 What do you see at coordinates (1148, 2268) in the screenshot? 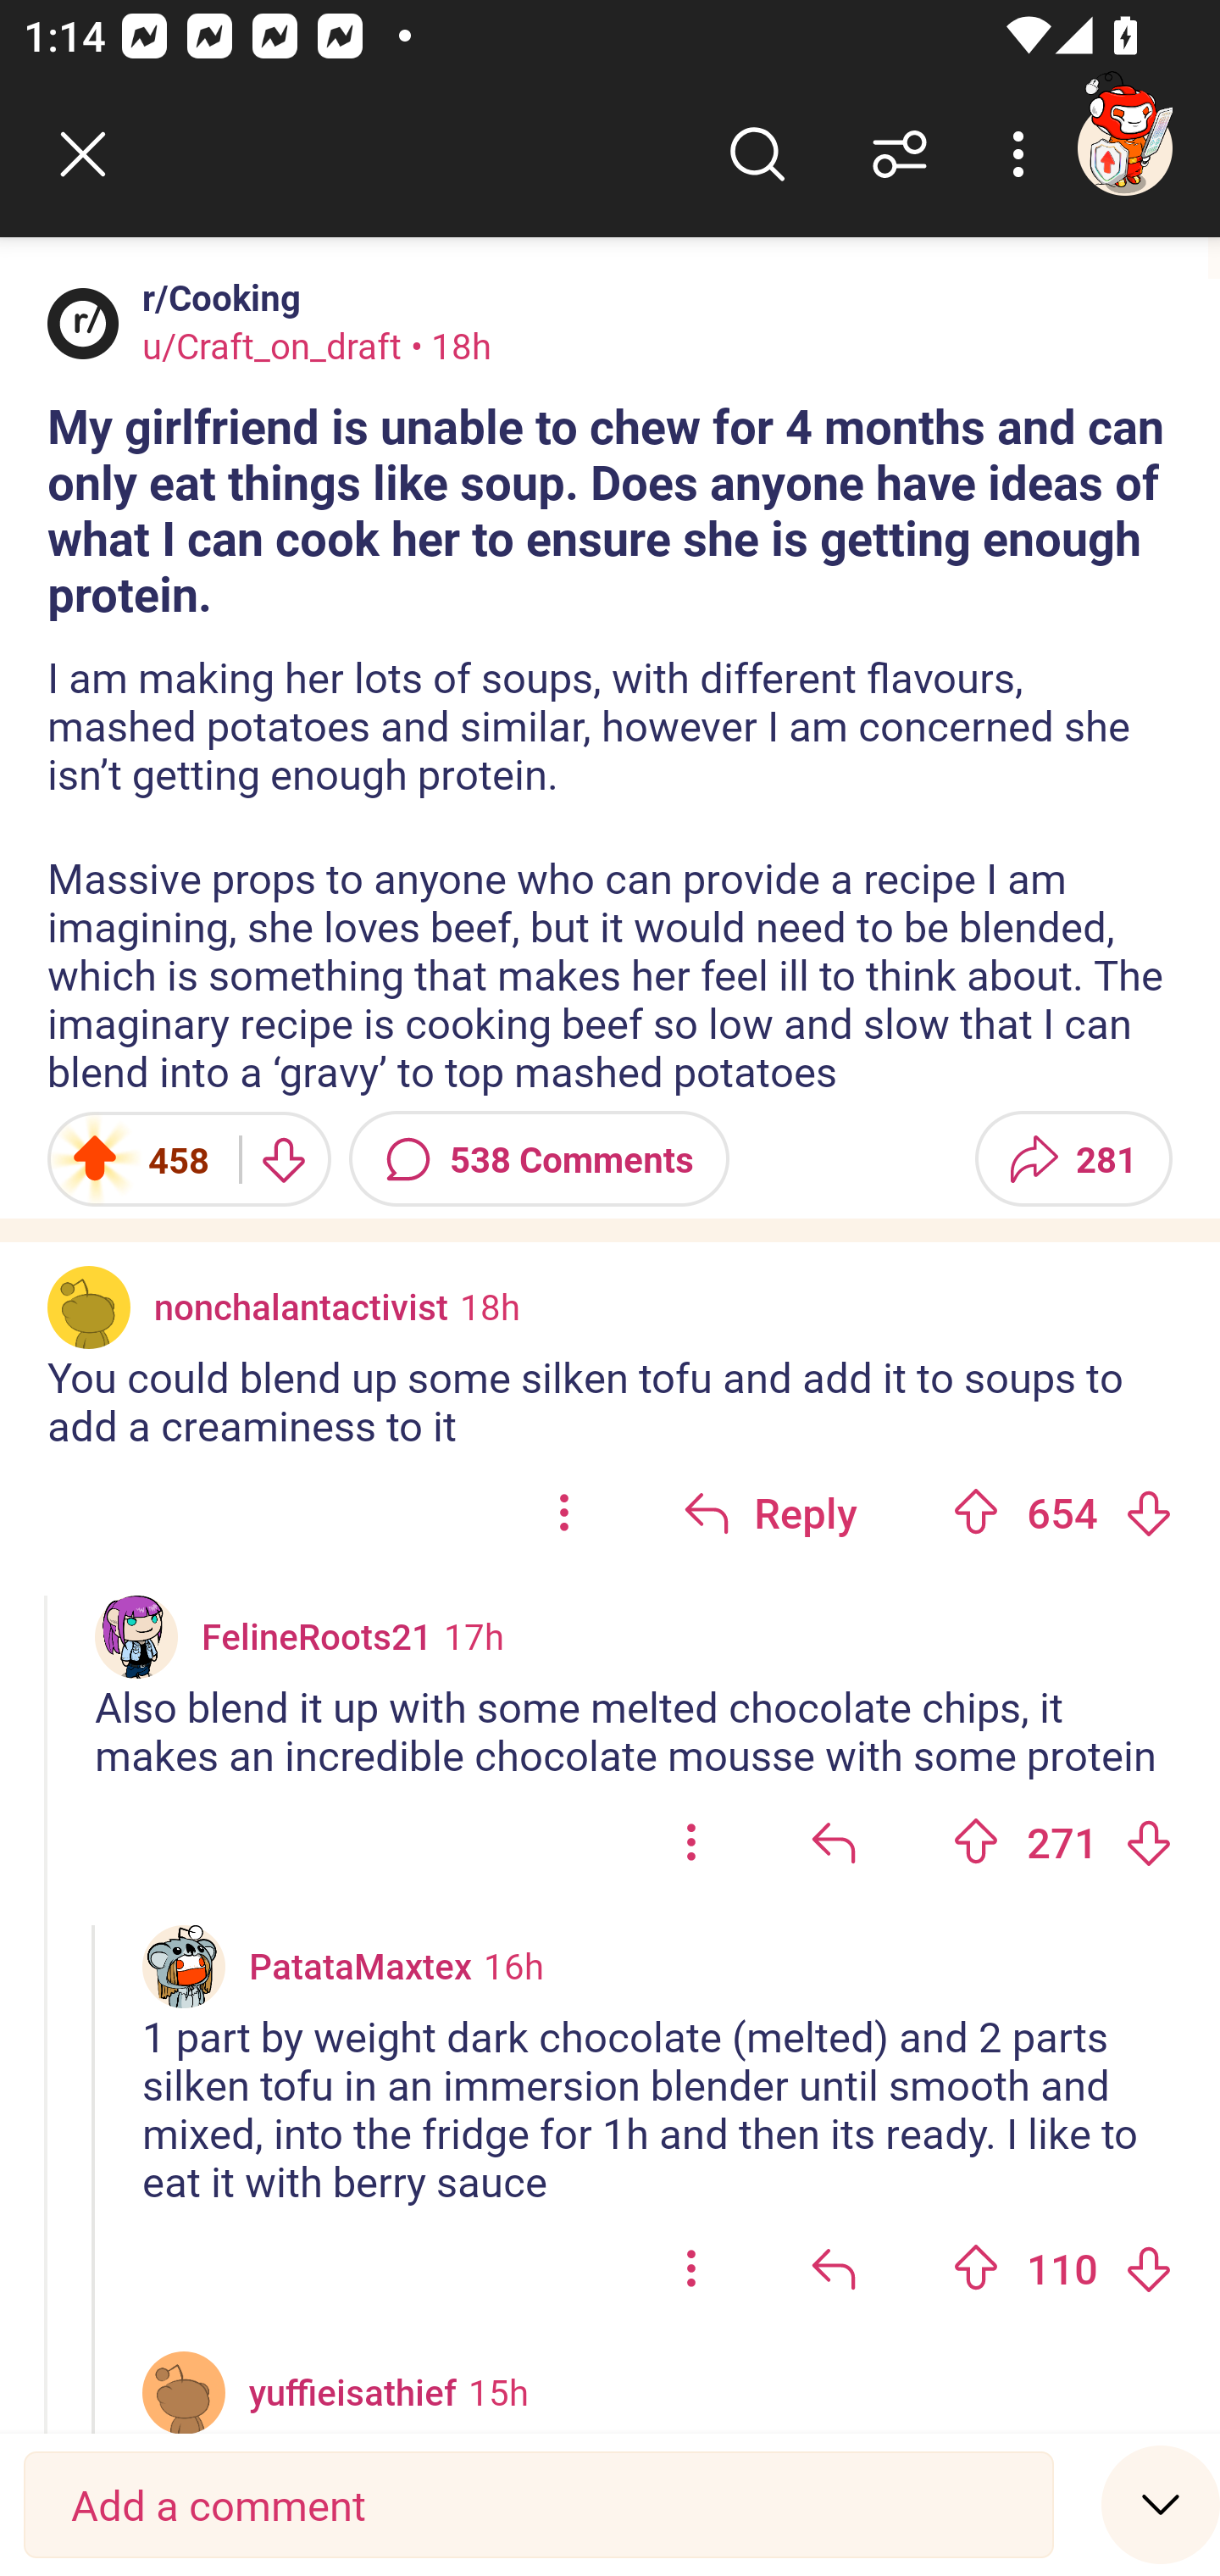
I see `Downvote` at bounding box center [1148, 2268].